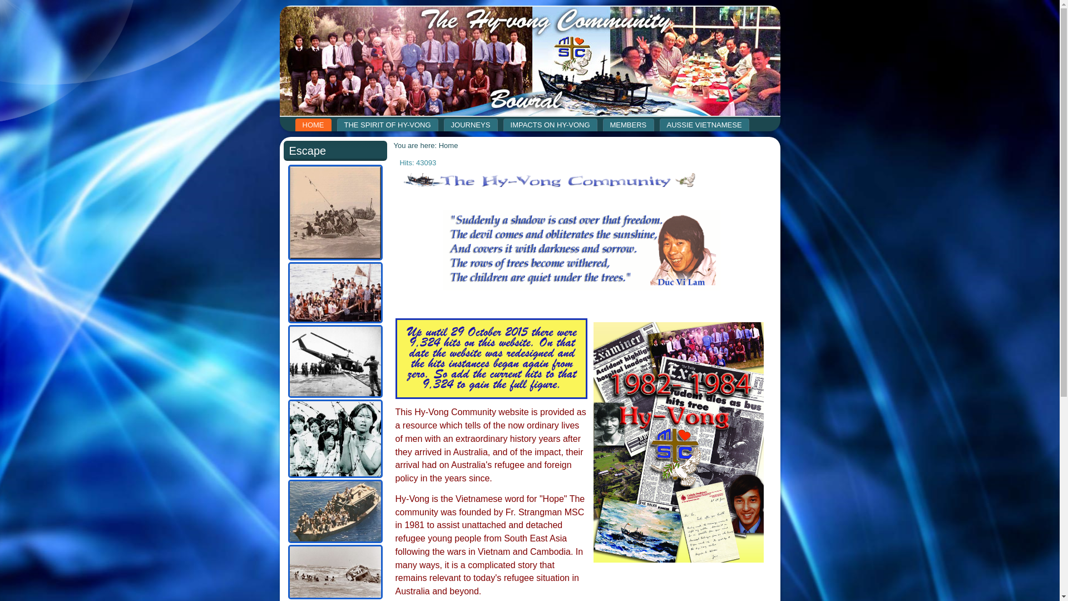 The height and width of the screenshot is (601, 1068). Describe the element at coordinates (551, 125) in the screenshot. I see `IMPACTS ON HY-VONG` at that location.